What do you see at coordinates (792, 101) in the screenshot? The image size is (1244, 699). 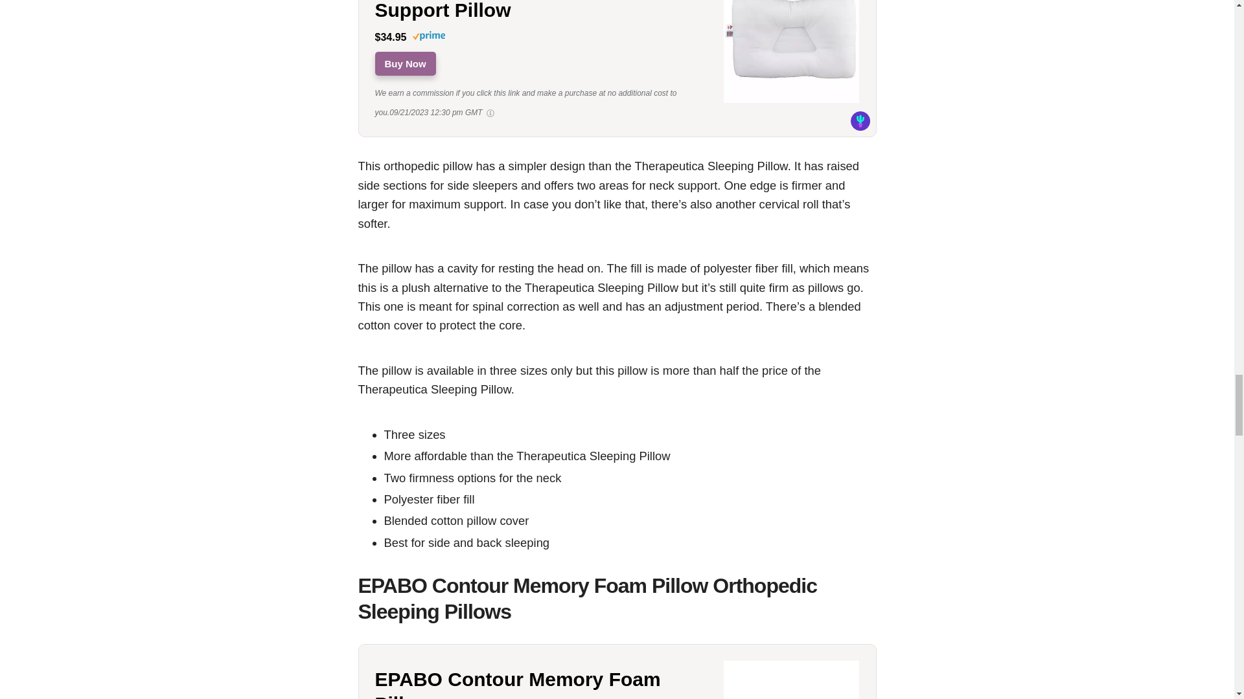 I see `Core Products Tri-Core Cervical Support Pillow` at bounding box center [792, 101].